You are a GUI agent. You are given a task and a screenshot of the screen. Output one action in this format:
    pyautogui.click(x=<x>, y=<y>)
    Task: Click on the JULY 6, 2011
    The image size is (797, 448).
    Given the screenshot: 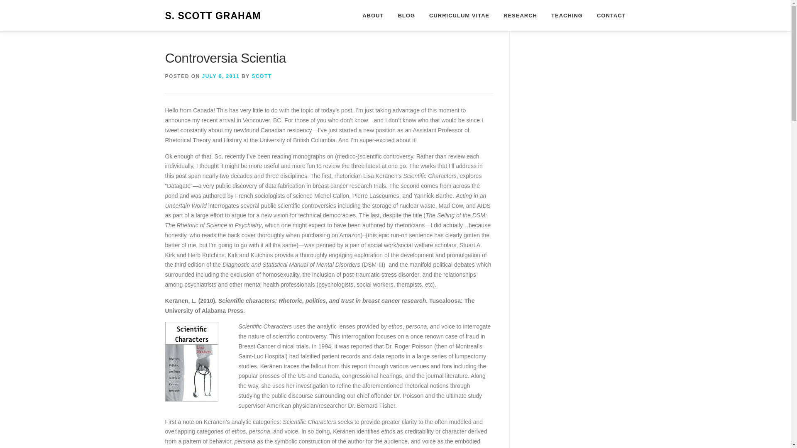 What is the action you would take?
    pyautogui.click(x=221, y=76)
    